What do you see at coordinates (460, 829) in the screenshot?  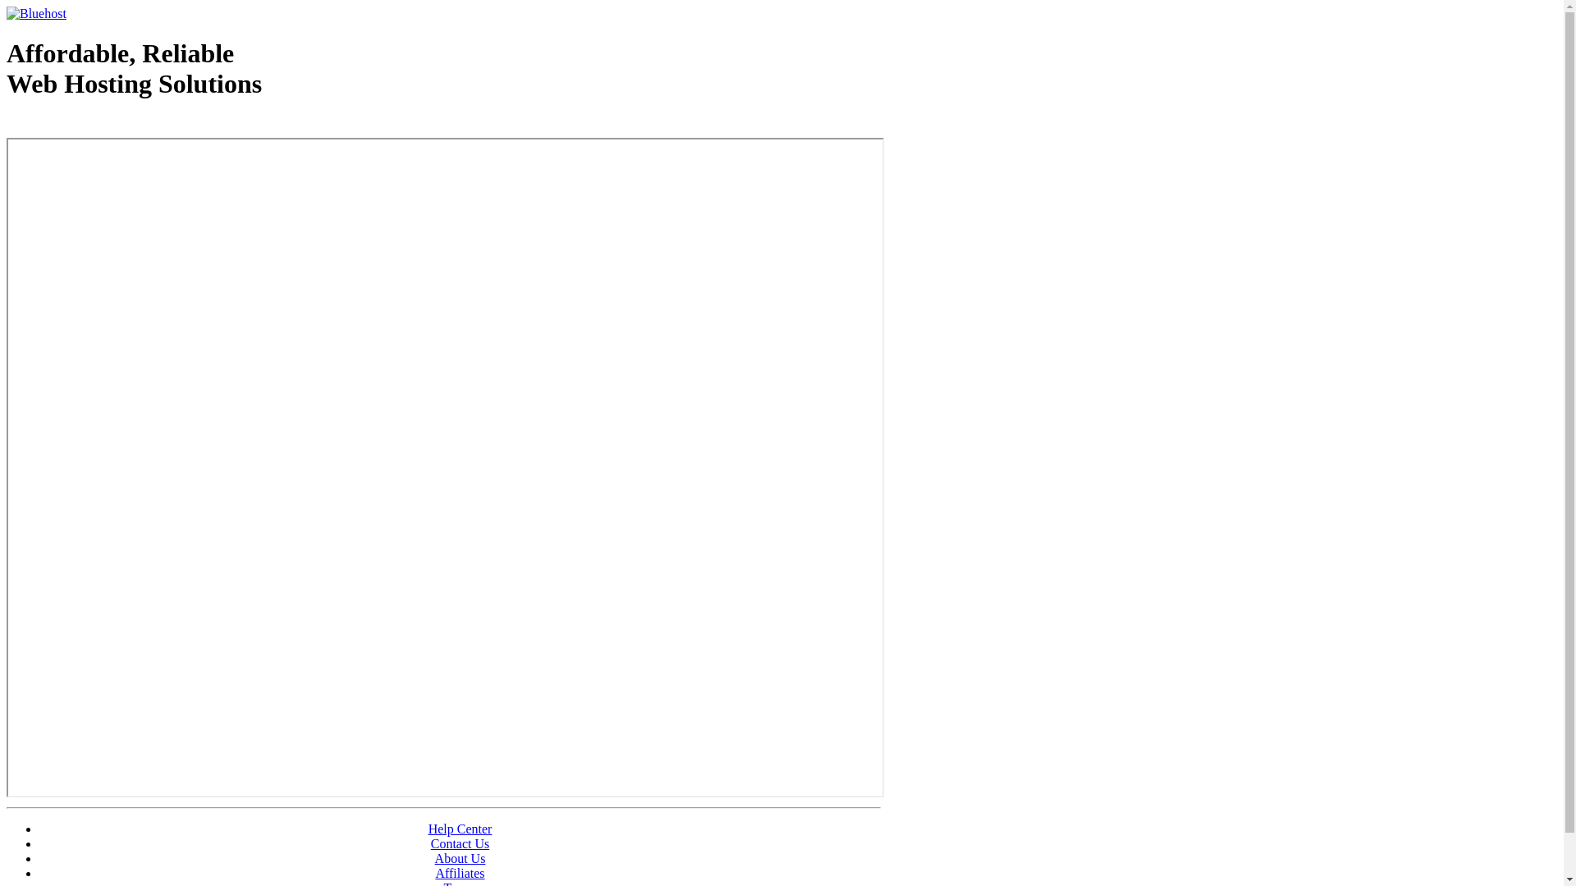 I see `Help Center` at bounding box center [460, 829].